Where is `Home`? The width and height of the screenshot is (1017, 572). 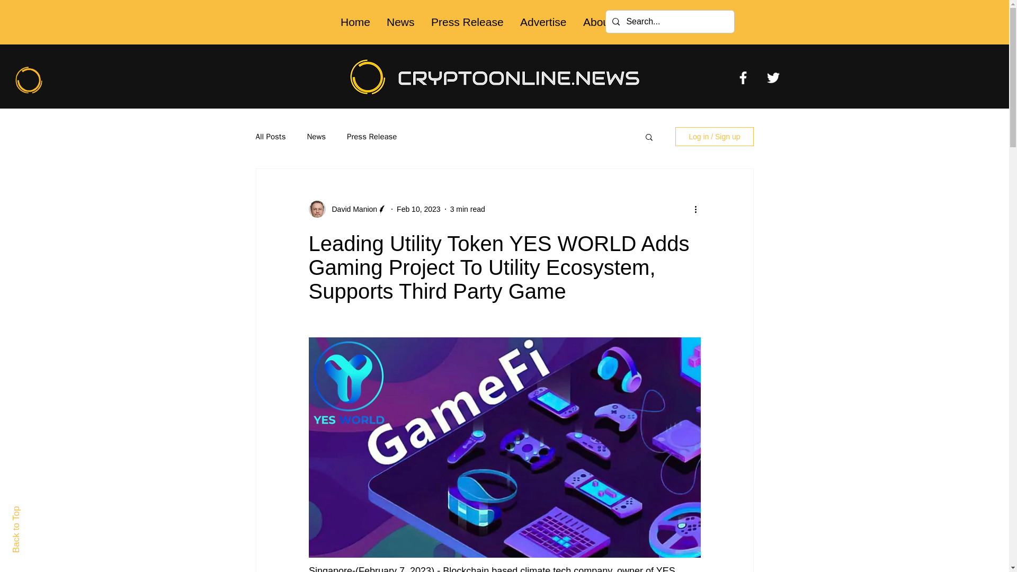 Home is located at coordinates (355, 22).